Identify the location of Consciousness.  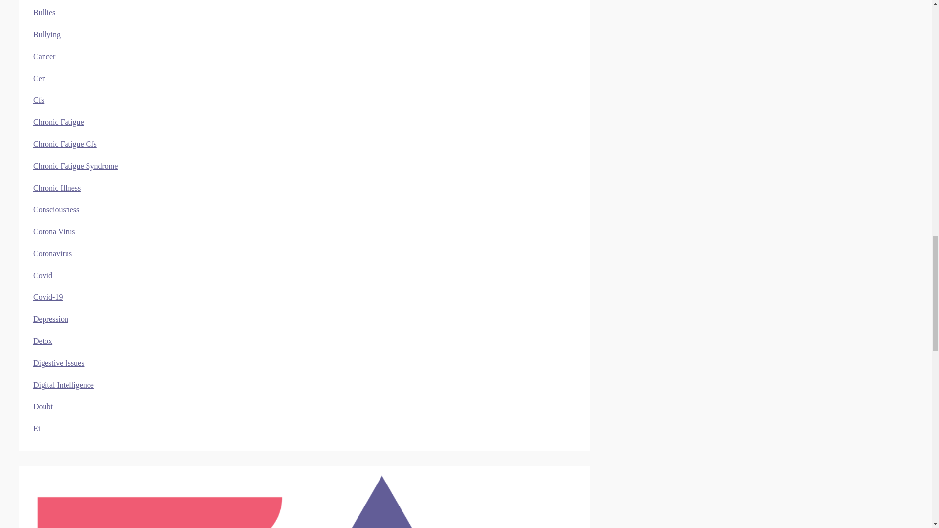
(56, 209).